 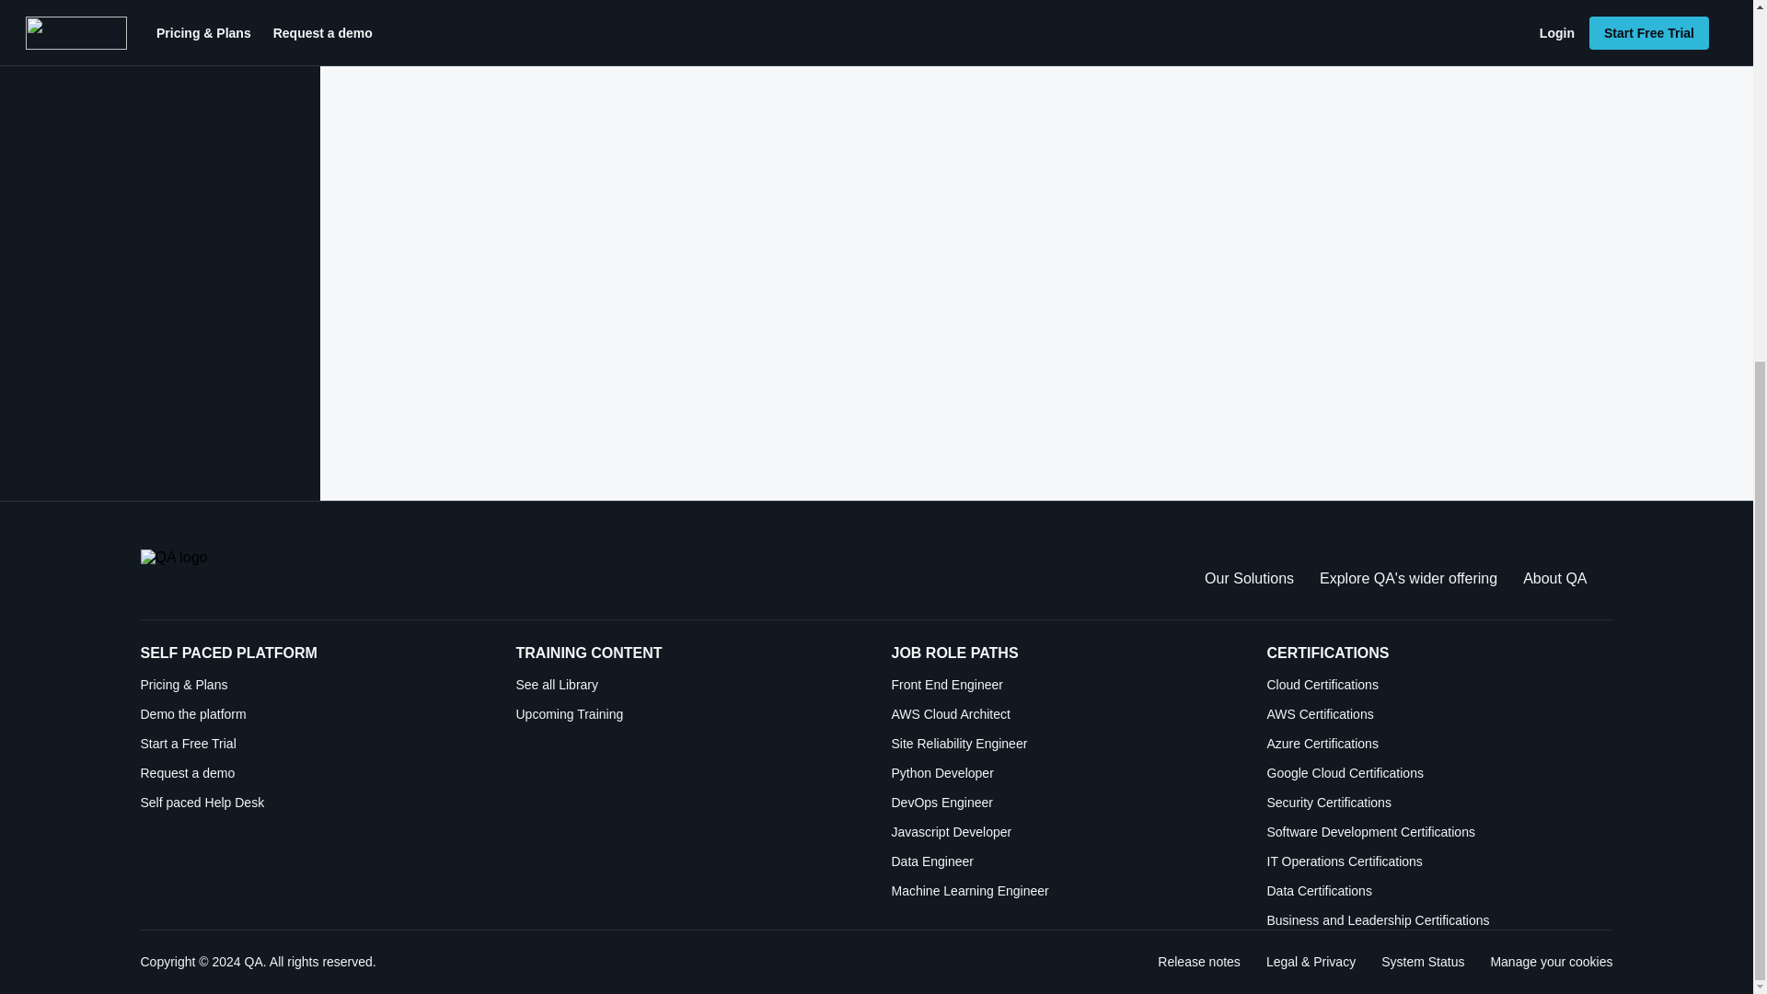 I want to click on Front End Engineer, so click(x=1064, y=685).